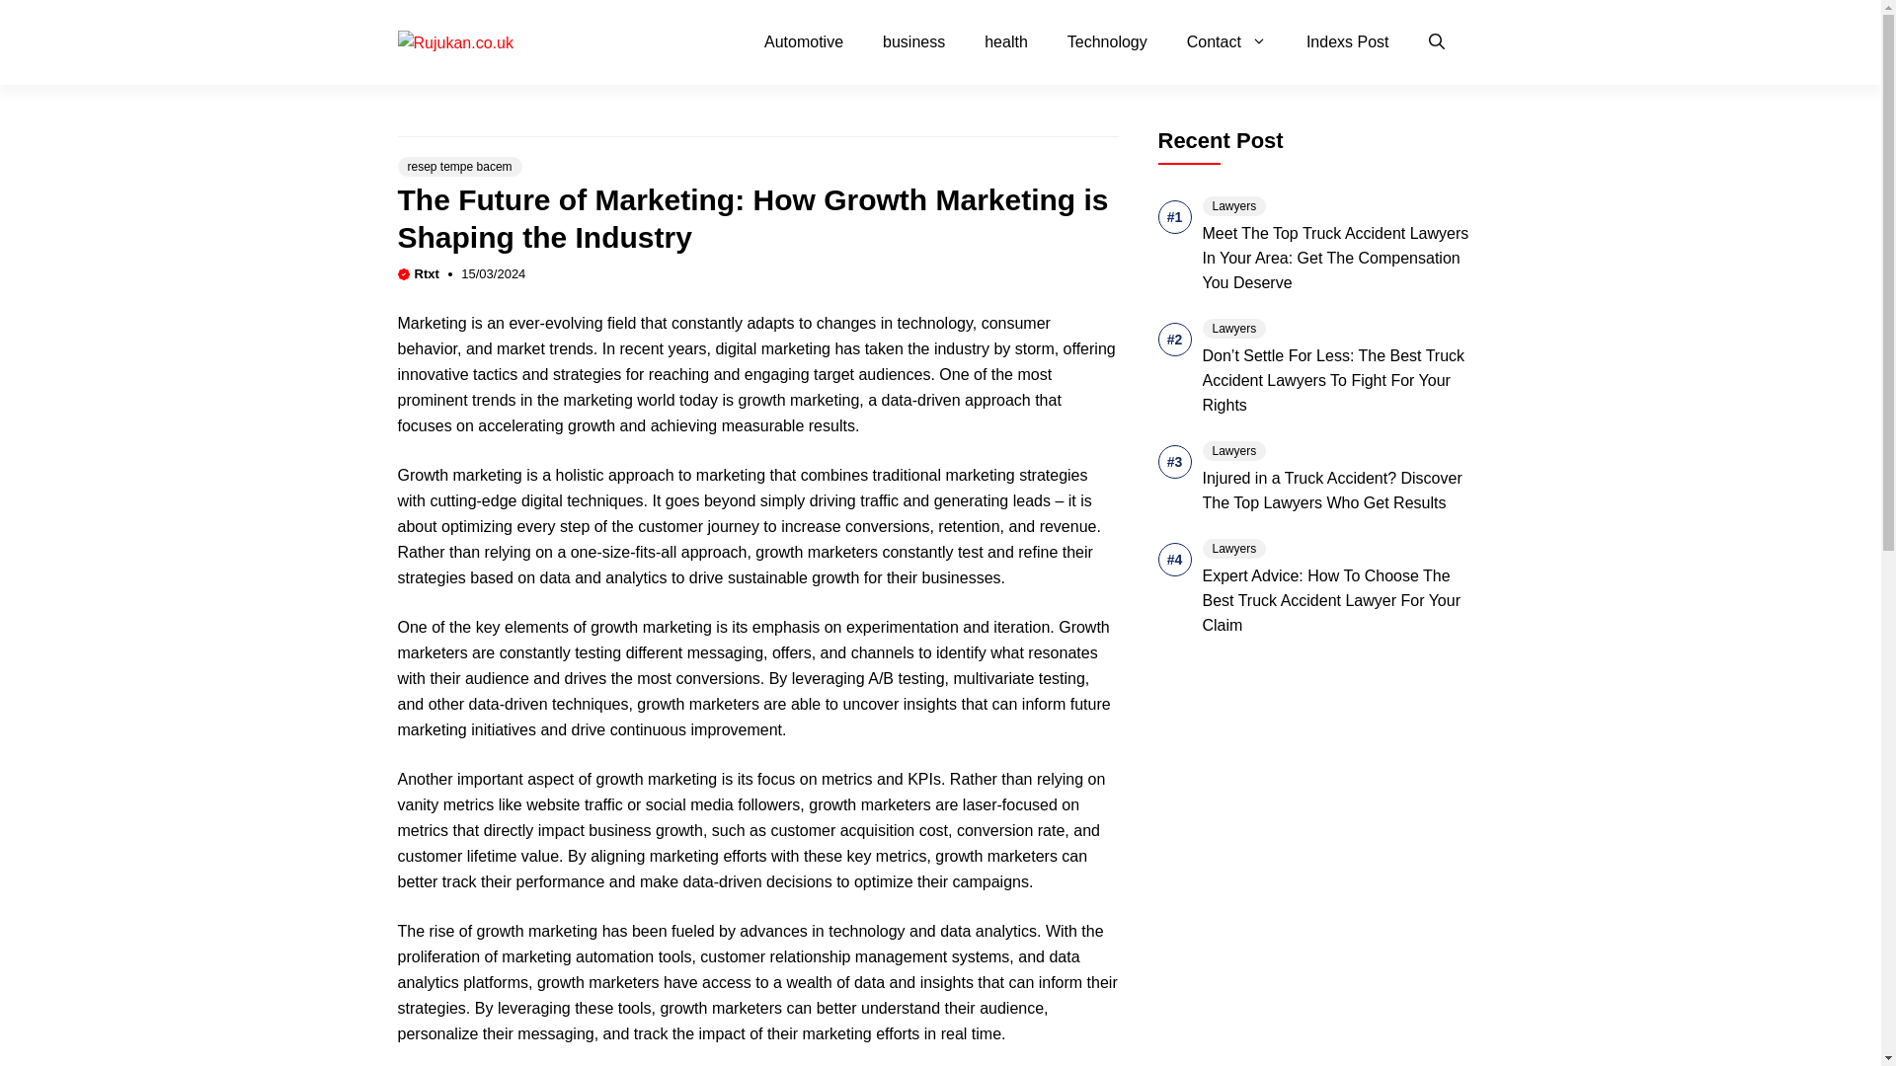 Image resolution: width=1896 pixels, height=1066 pixels. What do you see at coordinates (460, 166) in the screenshot?
I see `resep tempe bacem` at bounding box center [460, 166].